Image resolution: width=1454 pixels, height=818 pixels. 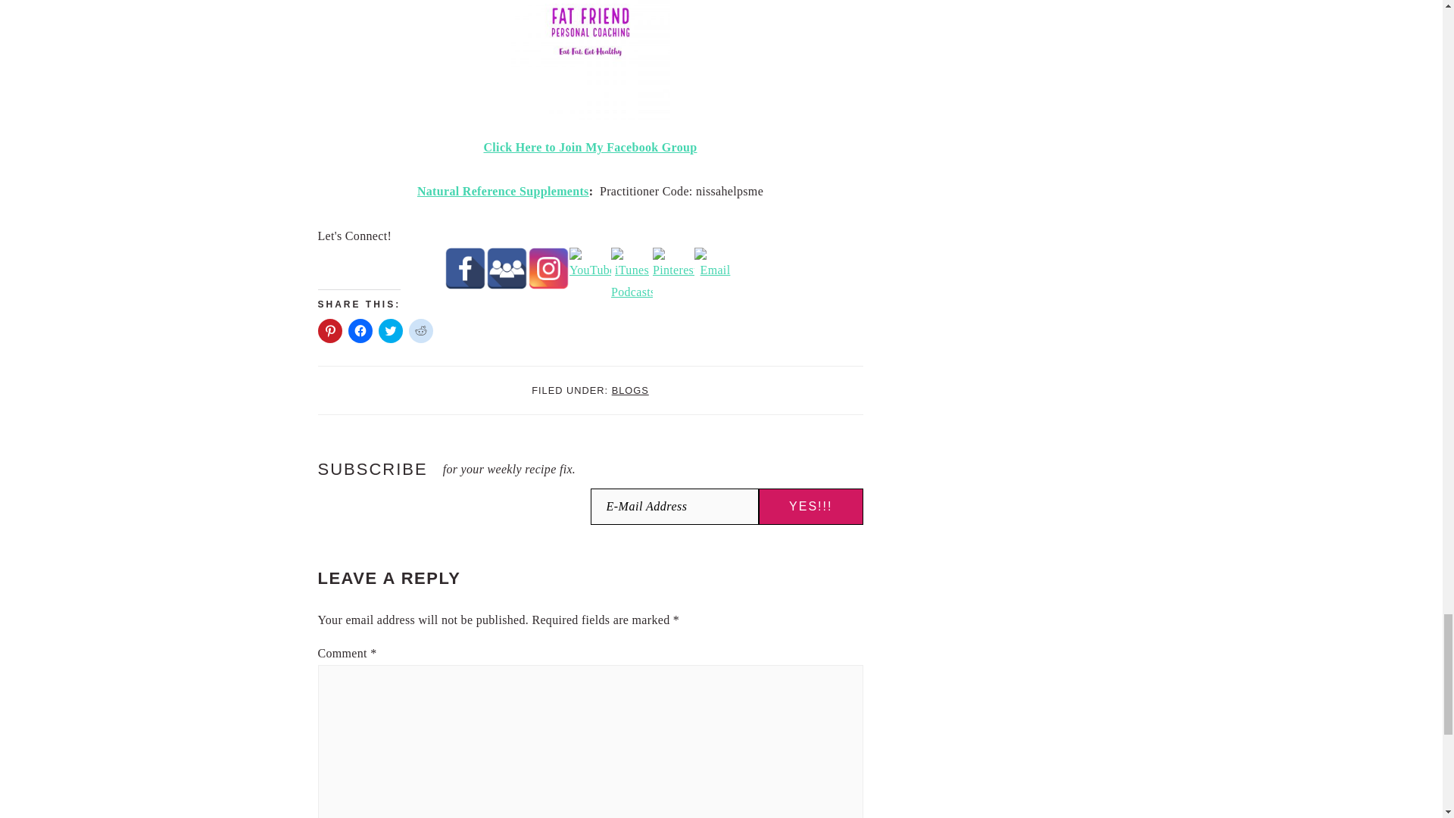 What do you see at coordinates (715, 268) in the screenshot?
I see `Email` at bounding box center [715, 268].